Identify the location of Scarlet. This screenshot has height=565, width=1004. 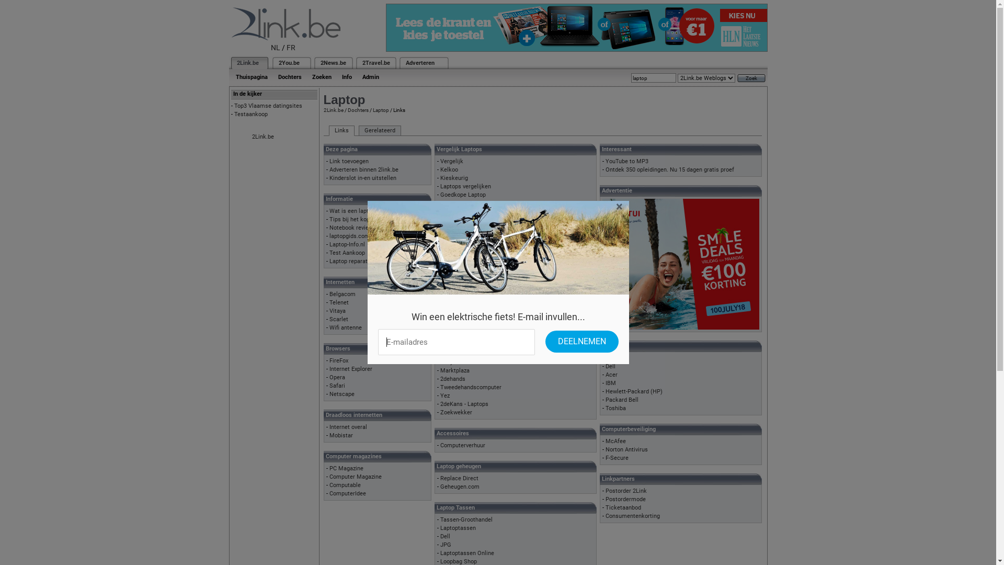
(339, 319).